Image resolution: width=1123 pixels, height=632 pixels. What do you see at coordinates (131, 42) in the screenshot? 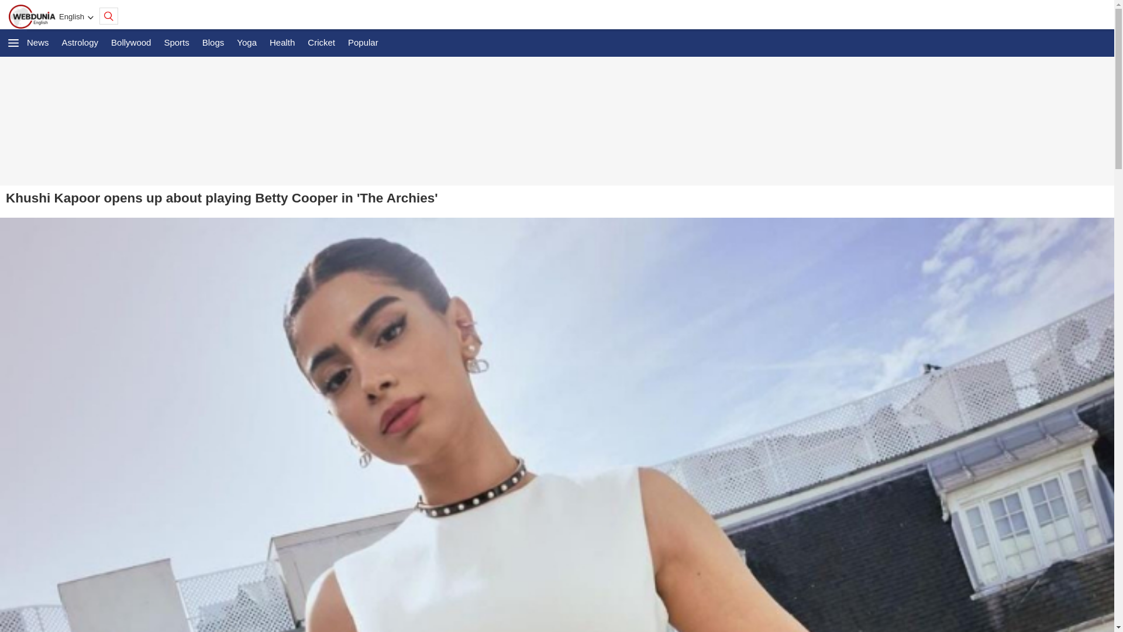
I see `Bollywood` at bounding box center [131, 42].